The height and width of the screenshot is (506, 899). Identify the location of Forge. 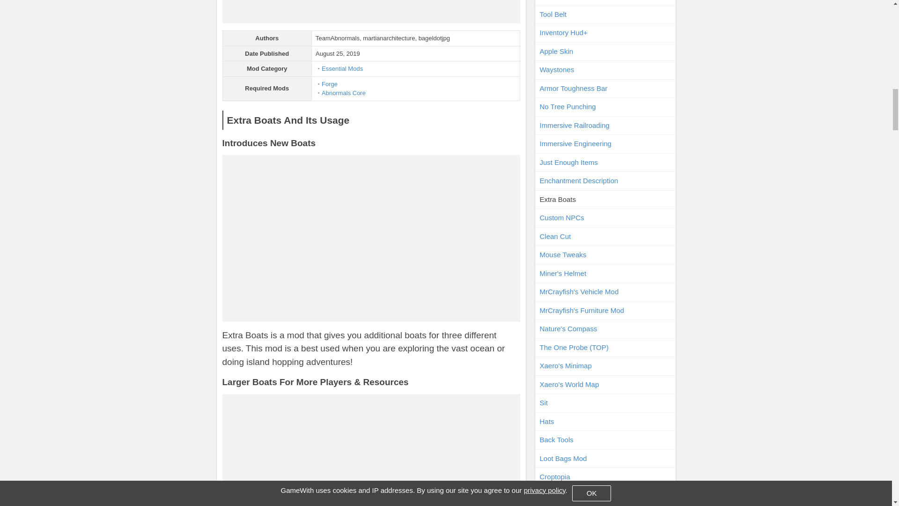
(330, 83).